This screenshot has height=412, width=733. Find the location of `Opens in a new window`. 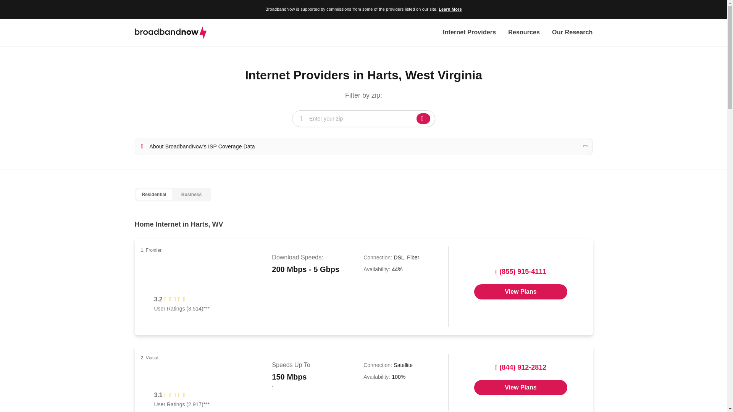

Opens in a new window is located at coordinates (521, 292).